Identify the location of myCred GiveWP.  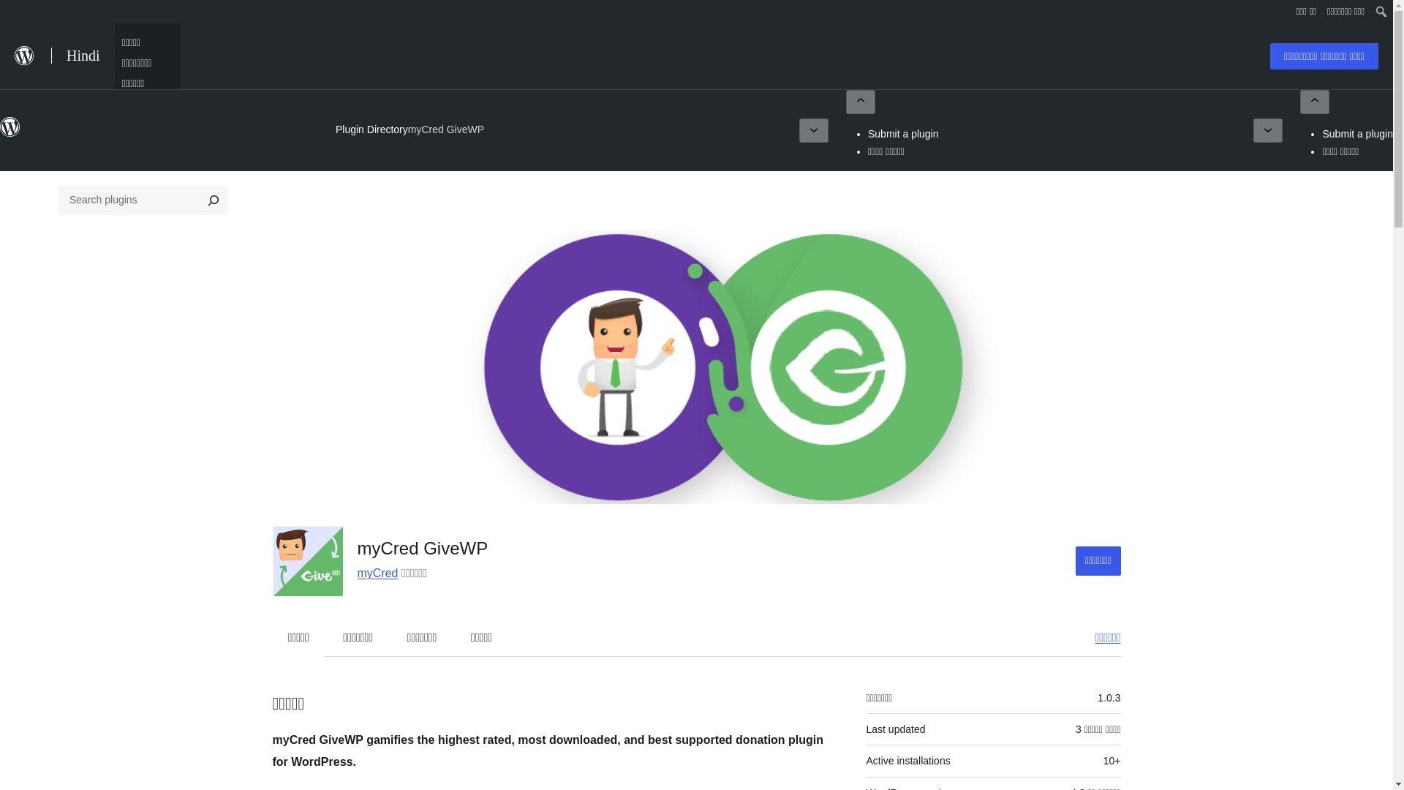
(446, 130).